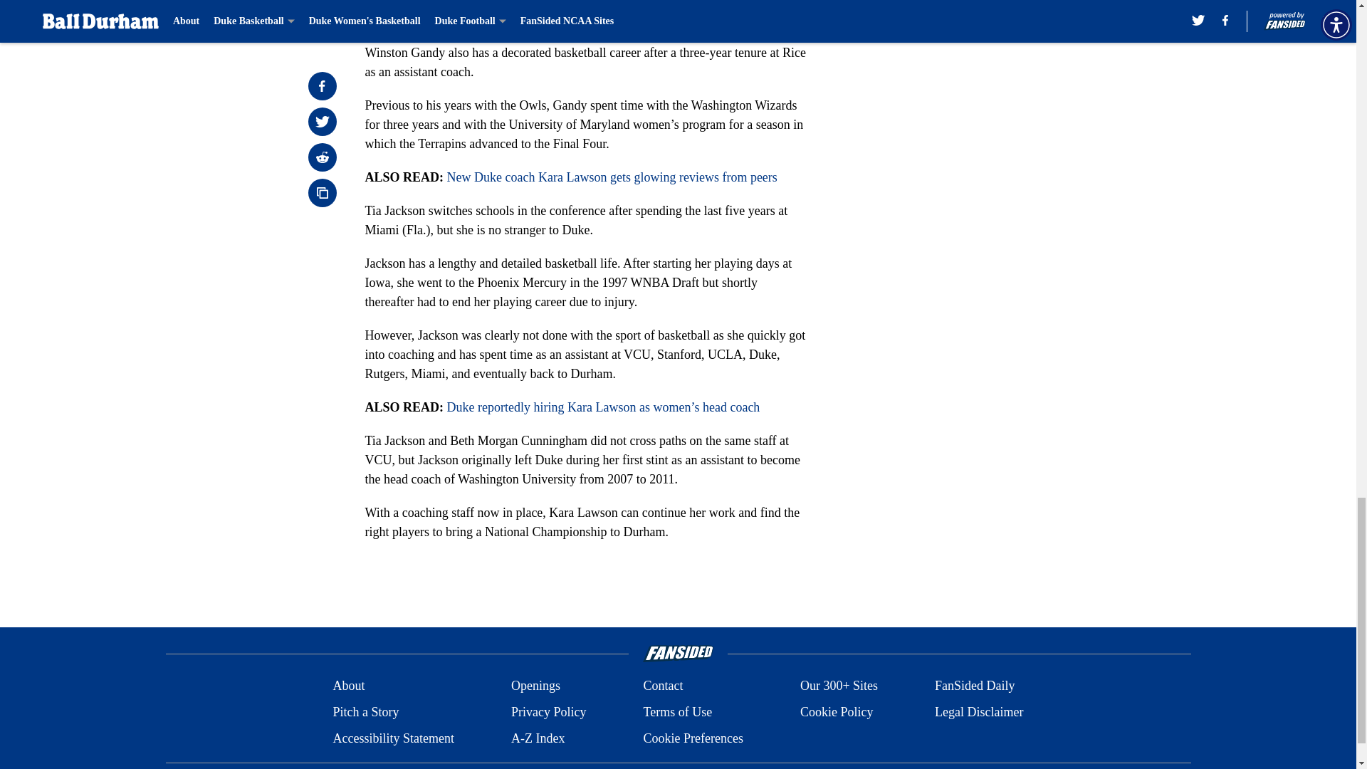 This screenshot has height=769, width=1367. I want to click on New Duke coach Kara Lawson gets glowing reviews from peers, so click(612, 177).